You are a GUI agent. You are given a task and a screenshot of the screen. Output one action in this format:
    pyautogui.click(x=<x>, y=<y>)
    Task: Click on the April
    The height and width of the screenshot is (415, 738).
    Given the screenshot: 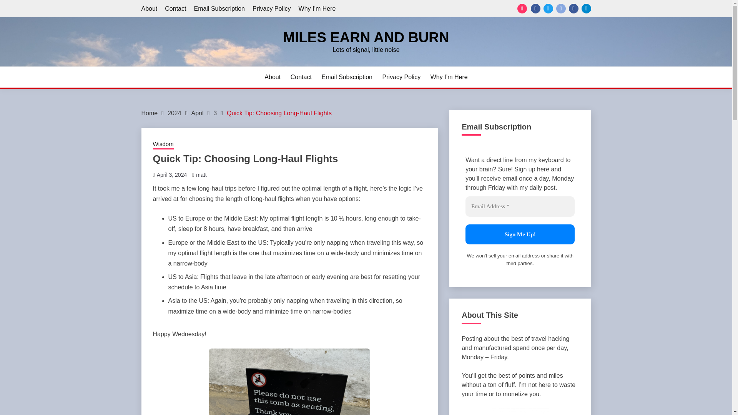 What is the action you would take?
    pyautogui.click(x=197, y=113)
    